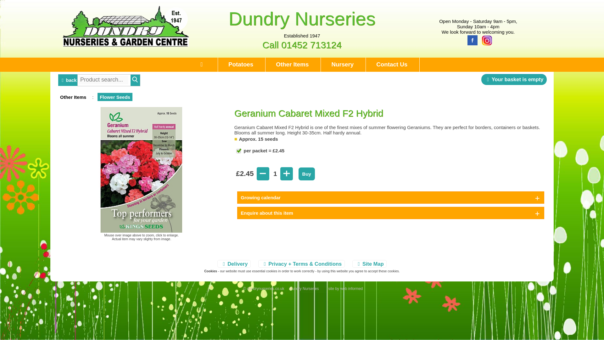  Describe the element at coordinates (135, 80) in the screenshot. I see `Search` at that location.